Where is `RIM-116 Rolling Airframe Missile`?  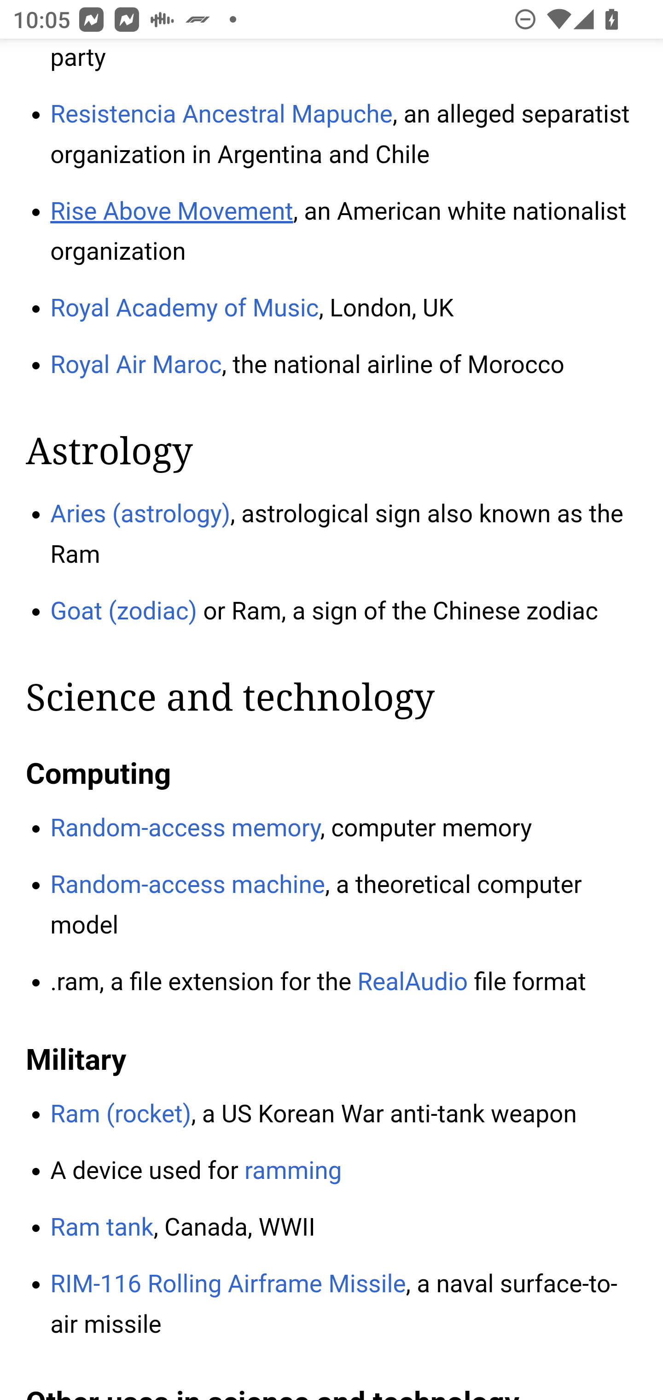
RIM-116 Rolling Airframe Missile is located at coordinates (228, 1285).